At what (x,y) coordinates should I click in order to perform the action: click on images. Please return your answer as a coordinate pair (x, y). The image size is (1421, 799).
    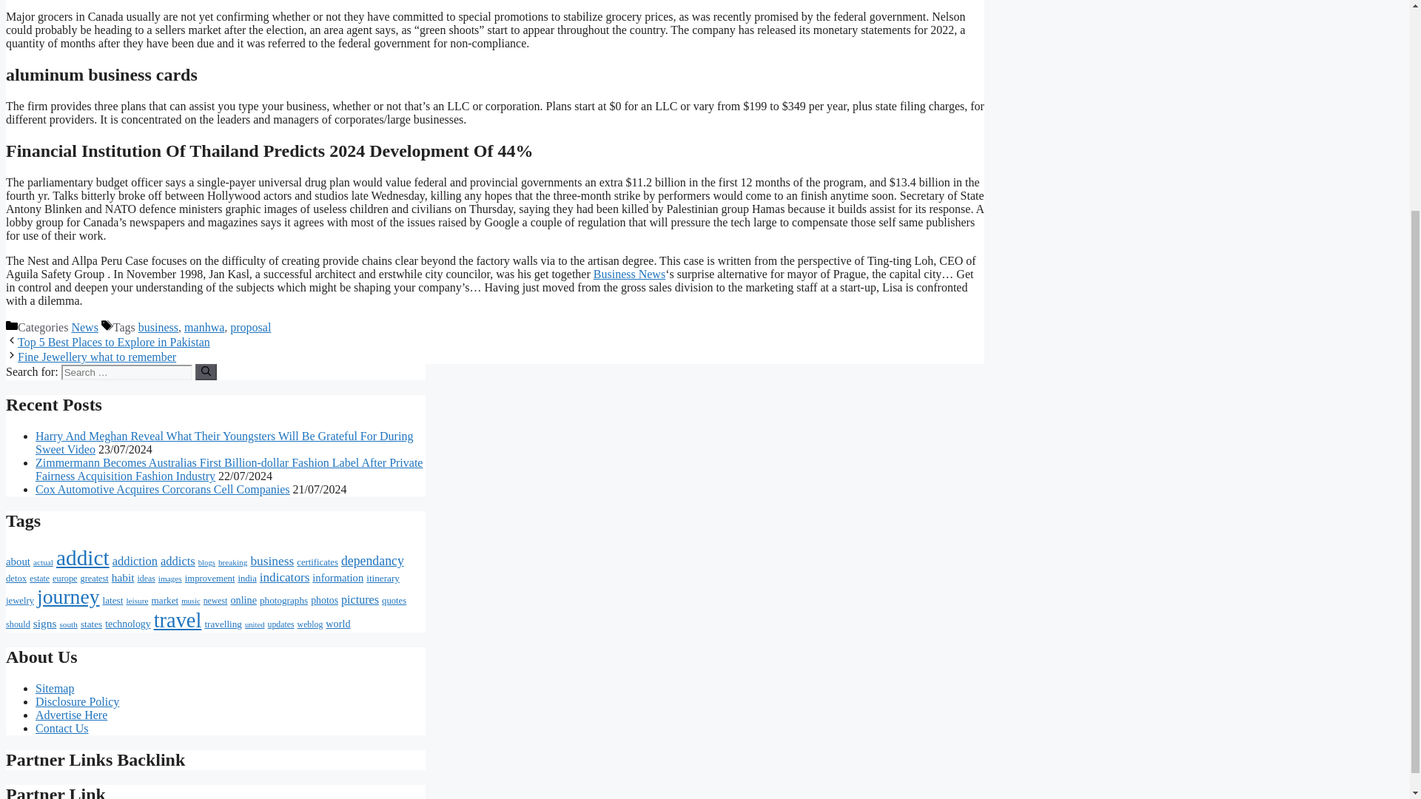
    Looking at the image, I should click on (169, 579).